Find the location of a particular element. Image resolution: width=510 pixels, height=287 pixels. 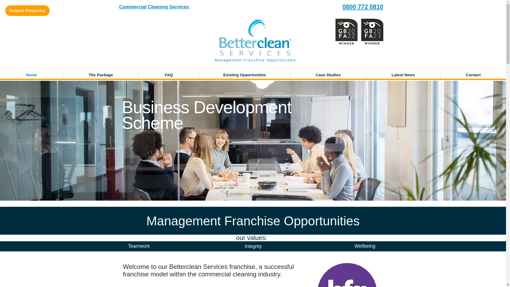

Home is located at coordinates (31, 74).